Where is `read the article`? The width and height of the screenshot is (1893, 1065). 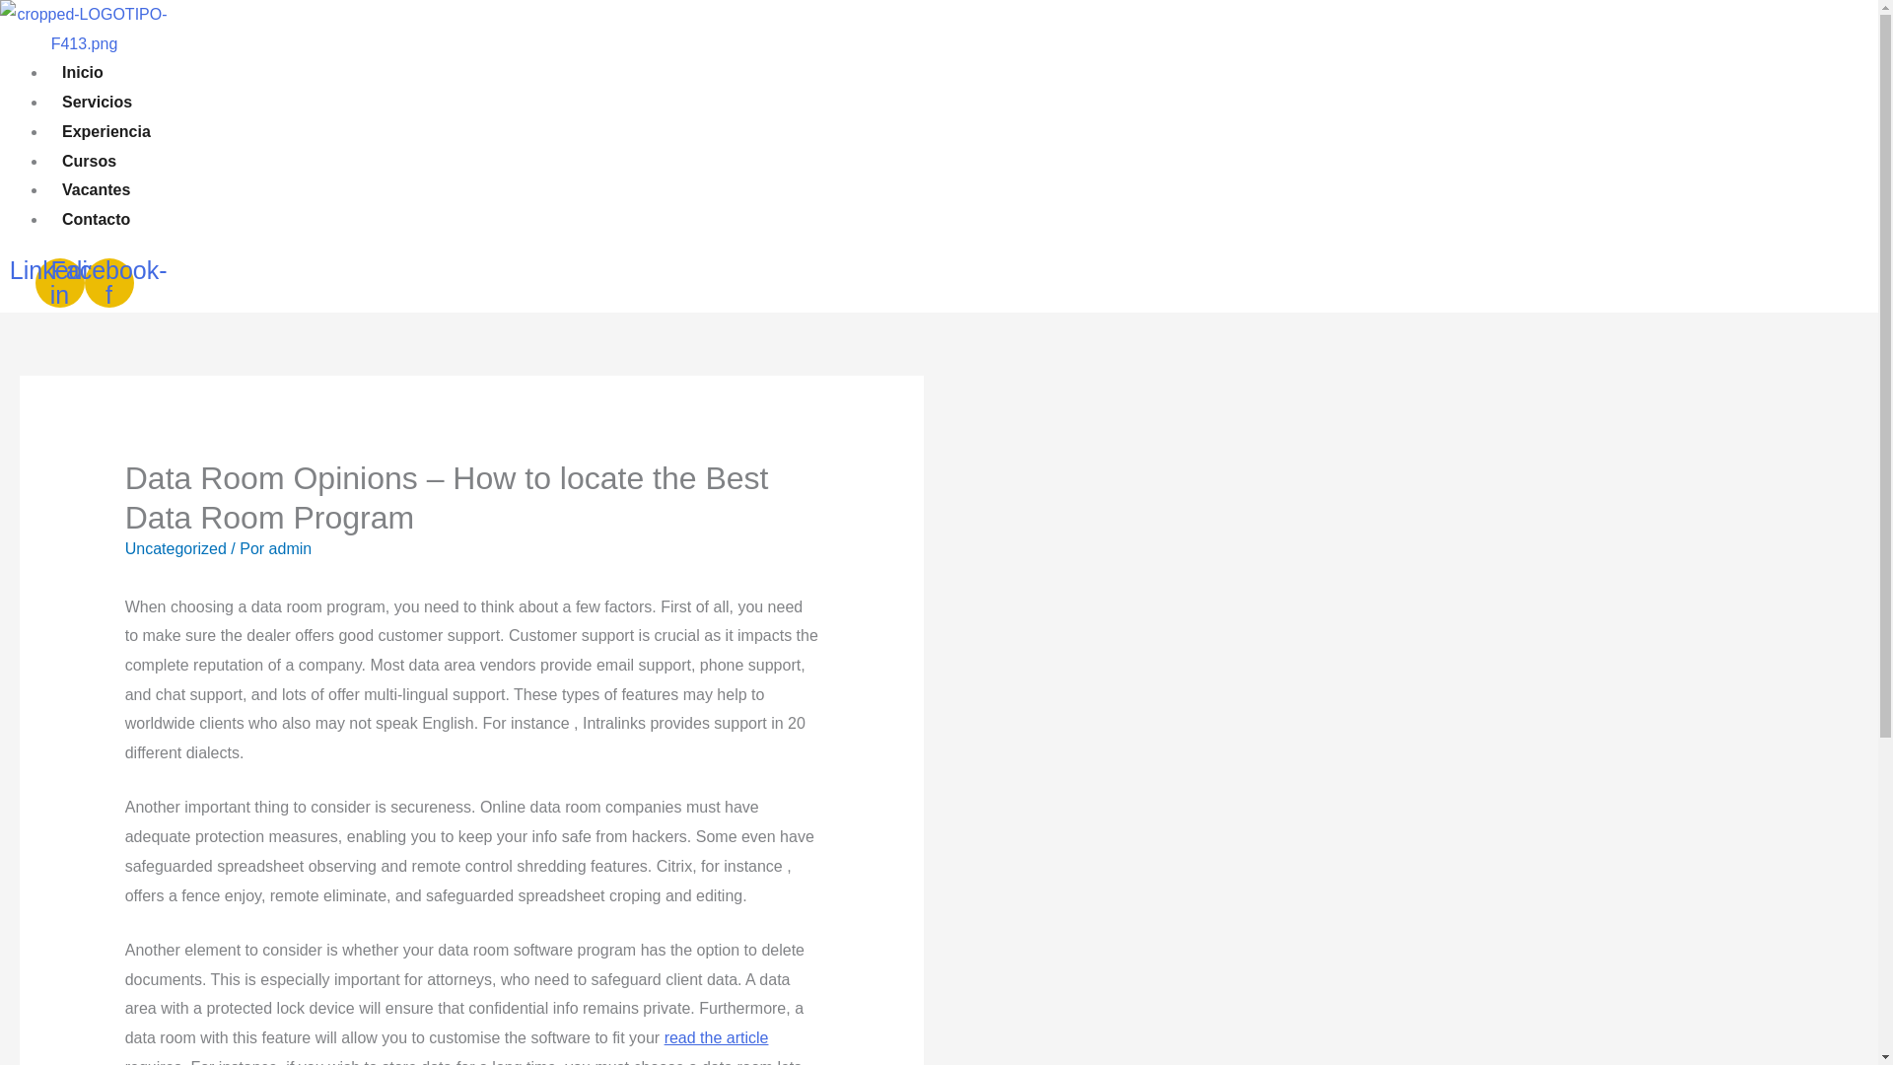
read the article is located at coordinates (716, 1037).